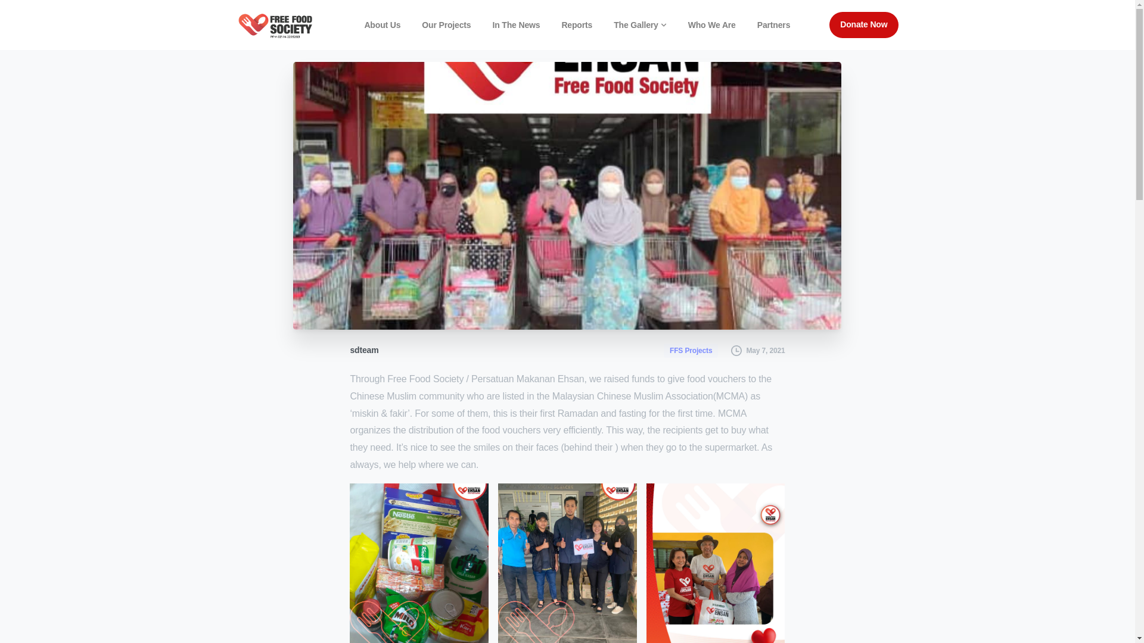  Describe the element at coordinates (692, 349) in the screenshot. I see `FFS Projects` at that location.